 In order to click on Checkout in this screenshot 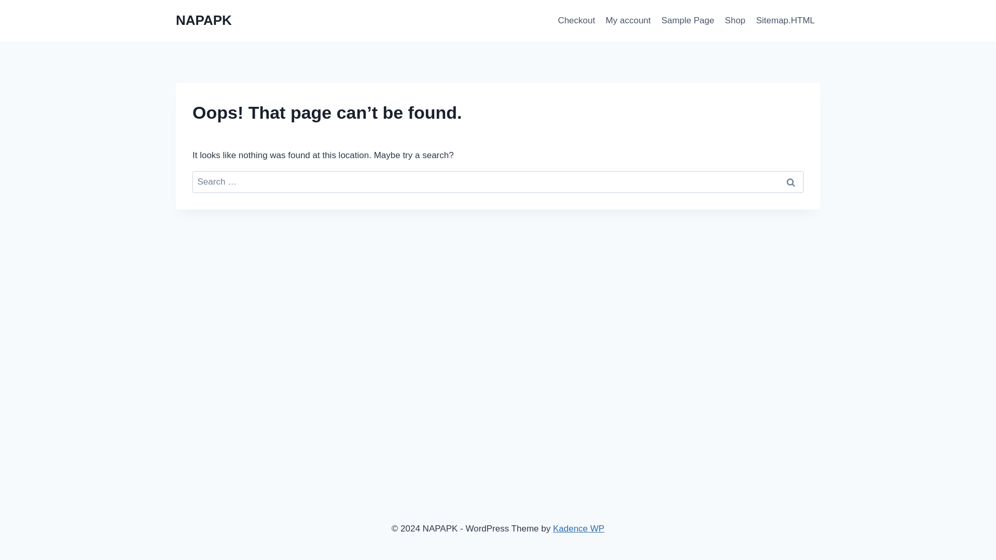, I will do `click(576, 21)`.